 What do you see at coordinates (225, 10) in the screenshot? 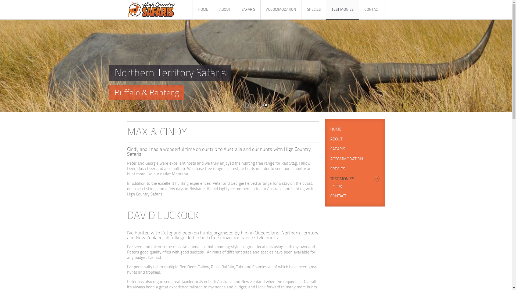
I see `ABOUT` at bounding box center [225, 10].